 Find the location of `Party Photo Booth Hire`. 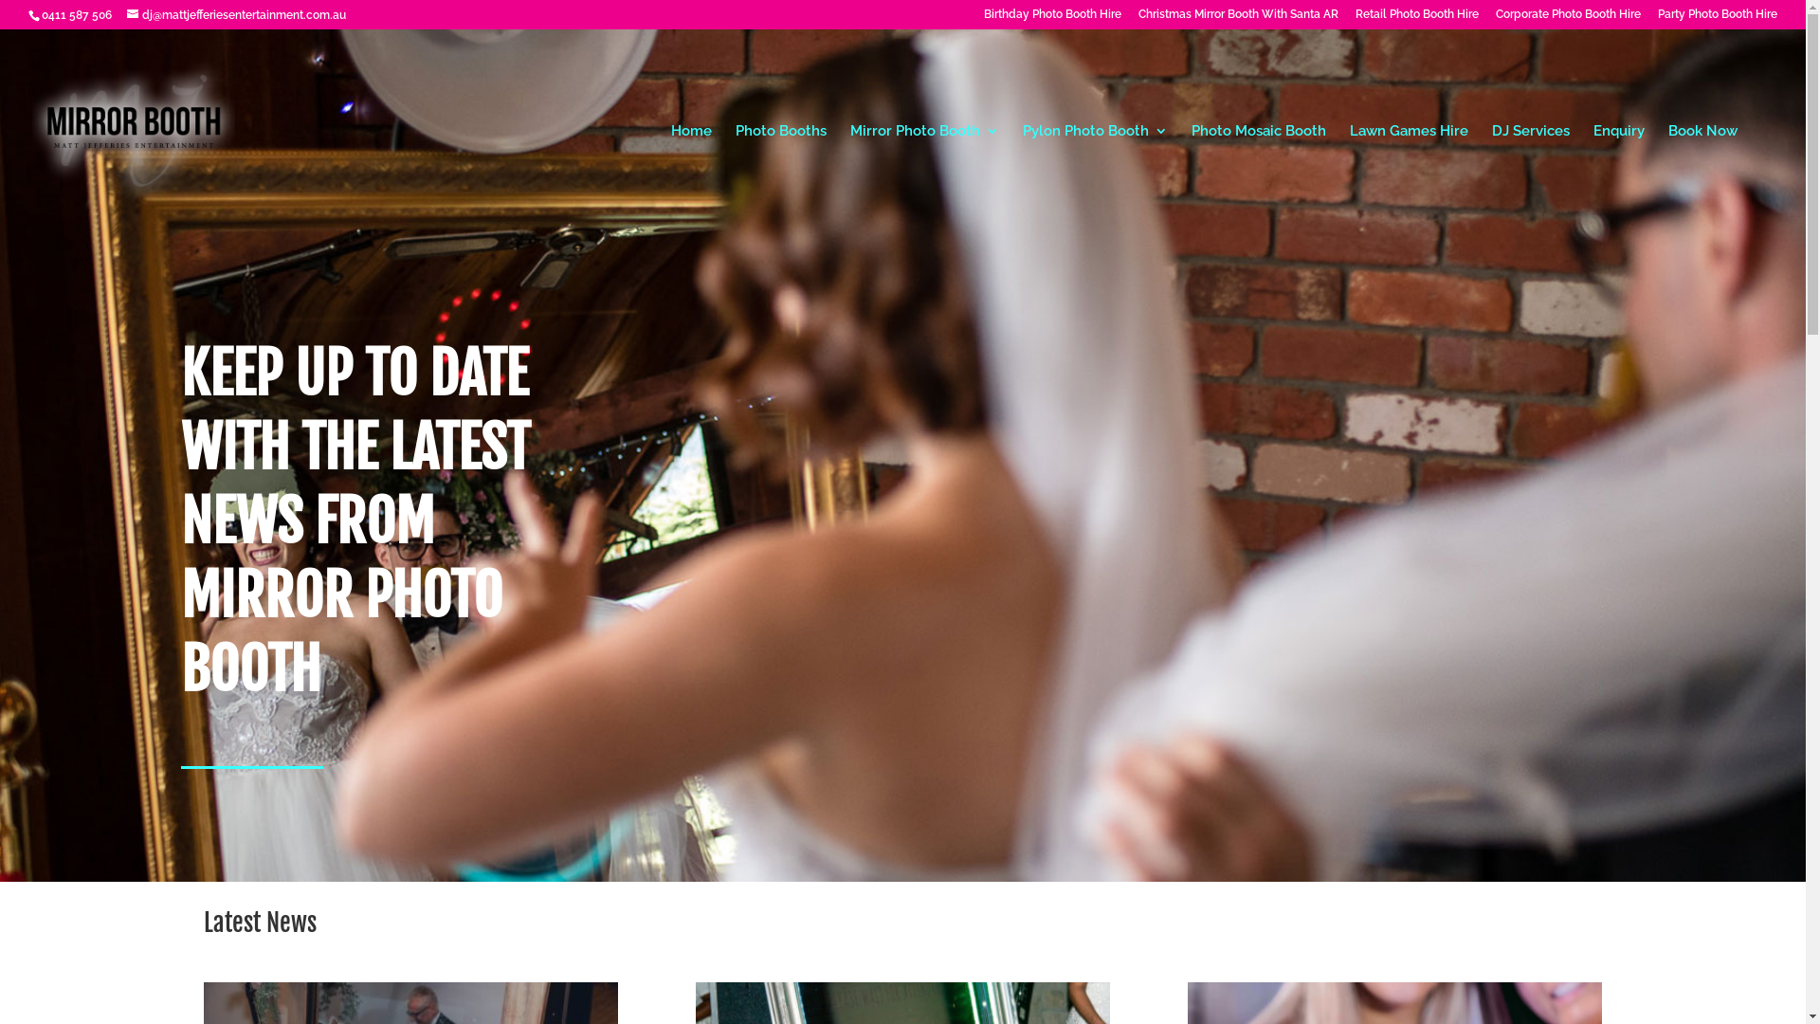

Party Photo Booth Hire is located at coordinates (1718, 19).